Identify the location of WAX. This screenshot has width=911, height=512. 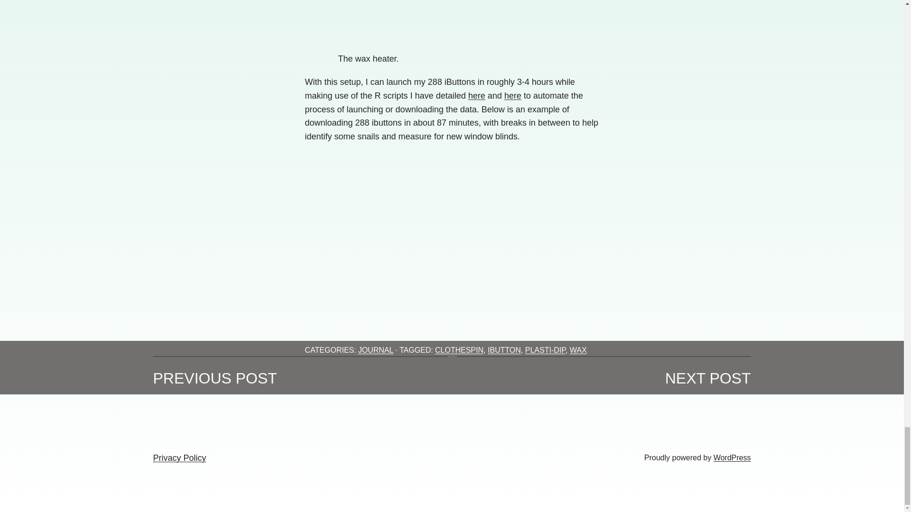
(578, 350).